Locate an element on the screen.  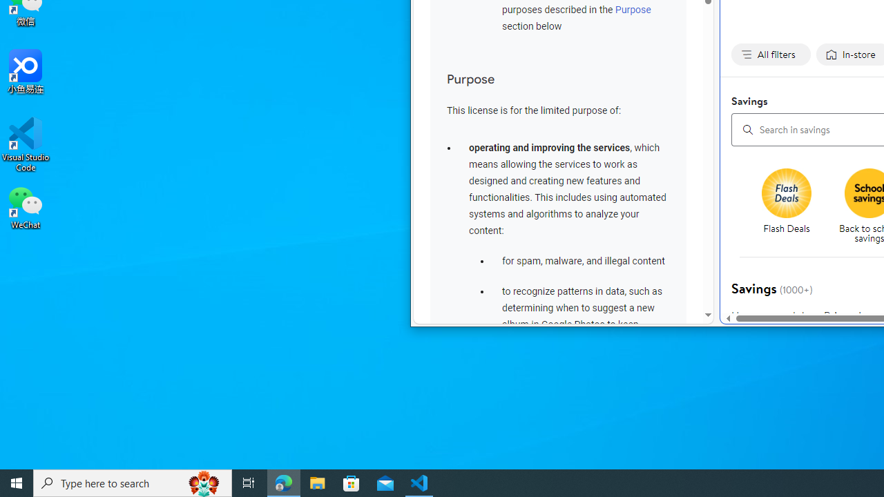
Flash Deals is located at coordinates (791, 207).